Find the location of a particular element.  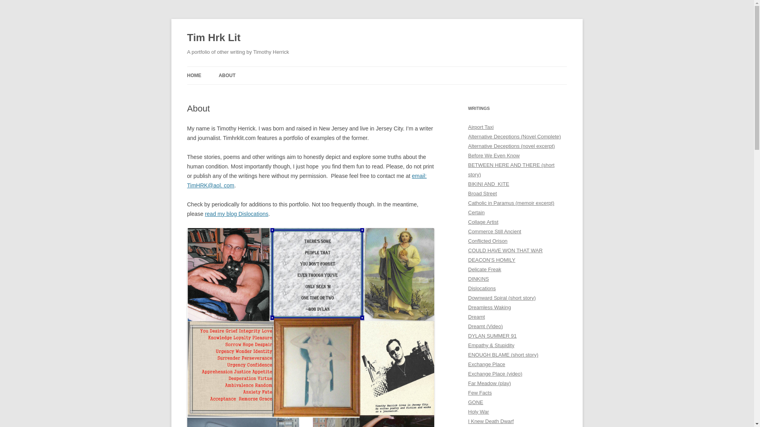

Commerce Still Ancient is located at coordinates (494, 231).